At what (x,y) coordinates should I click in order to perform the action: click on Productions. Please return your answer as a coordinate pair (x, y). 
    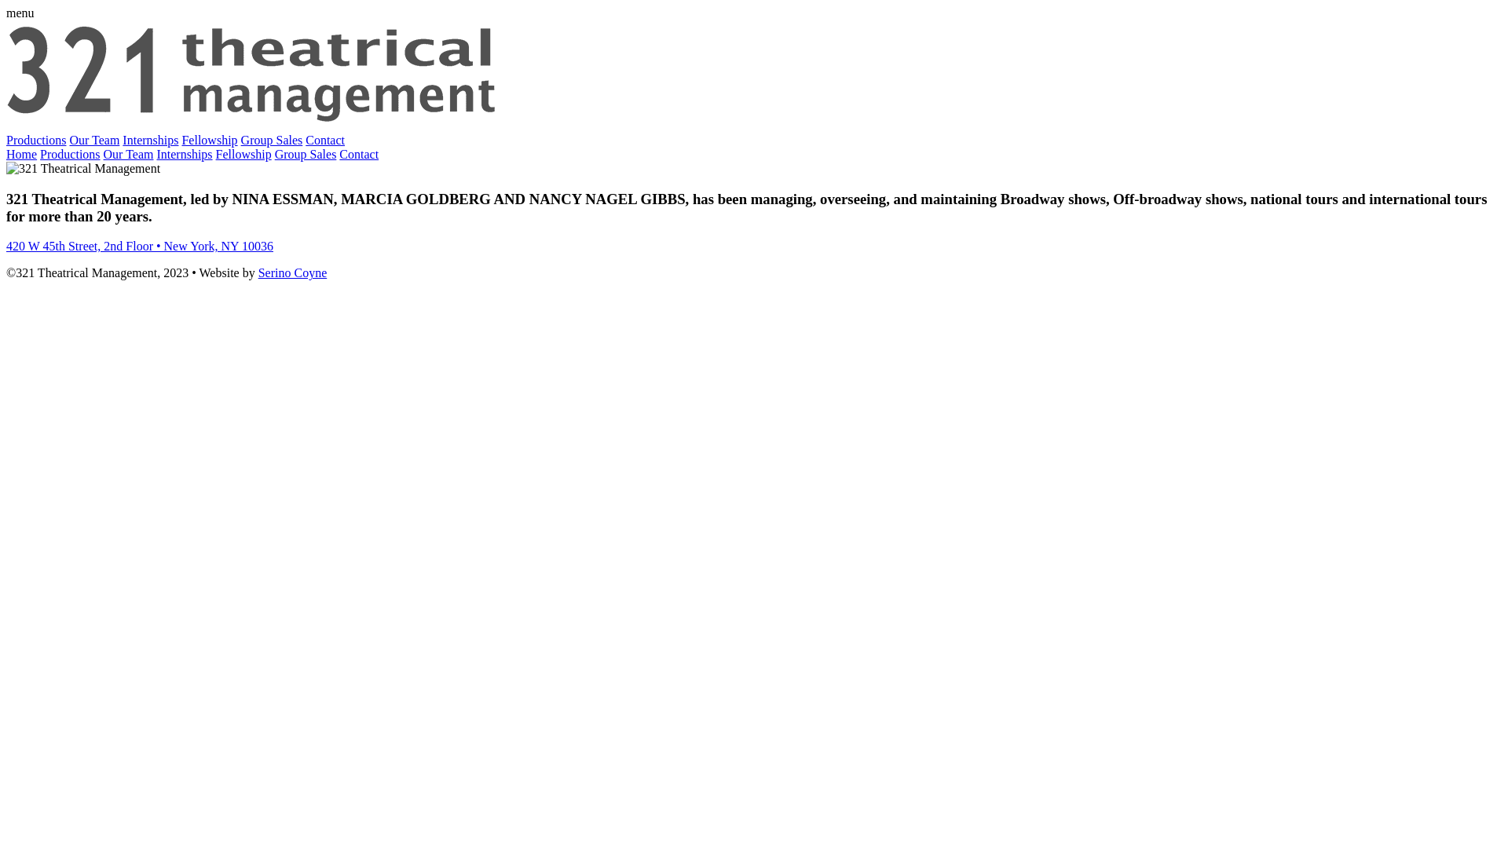
    Looking at the image, I should click on (70, 154).